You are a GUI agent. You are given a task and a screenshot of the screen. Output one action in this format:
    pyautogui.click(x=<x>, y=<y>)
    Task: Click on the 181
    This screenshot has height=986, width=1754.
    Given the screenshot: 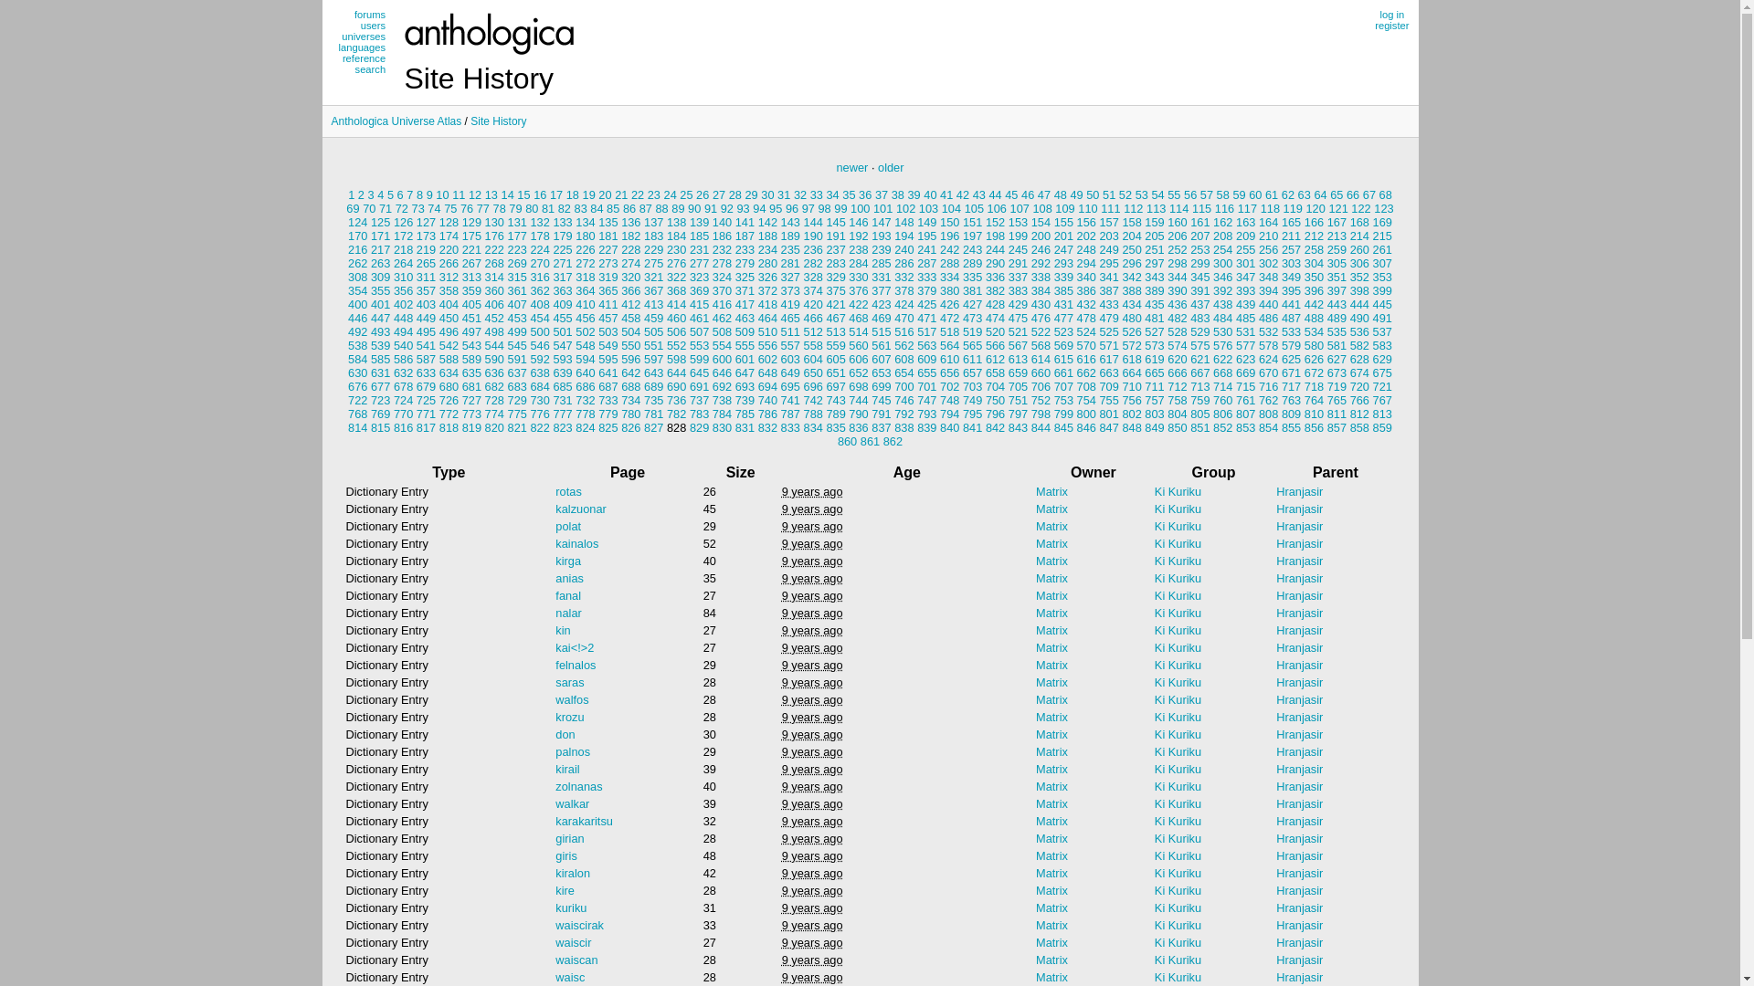 What is the action you would take?
    pyautogui.click(x=608, y=236)
    